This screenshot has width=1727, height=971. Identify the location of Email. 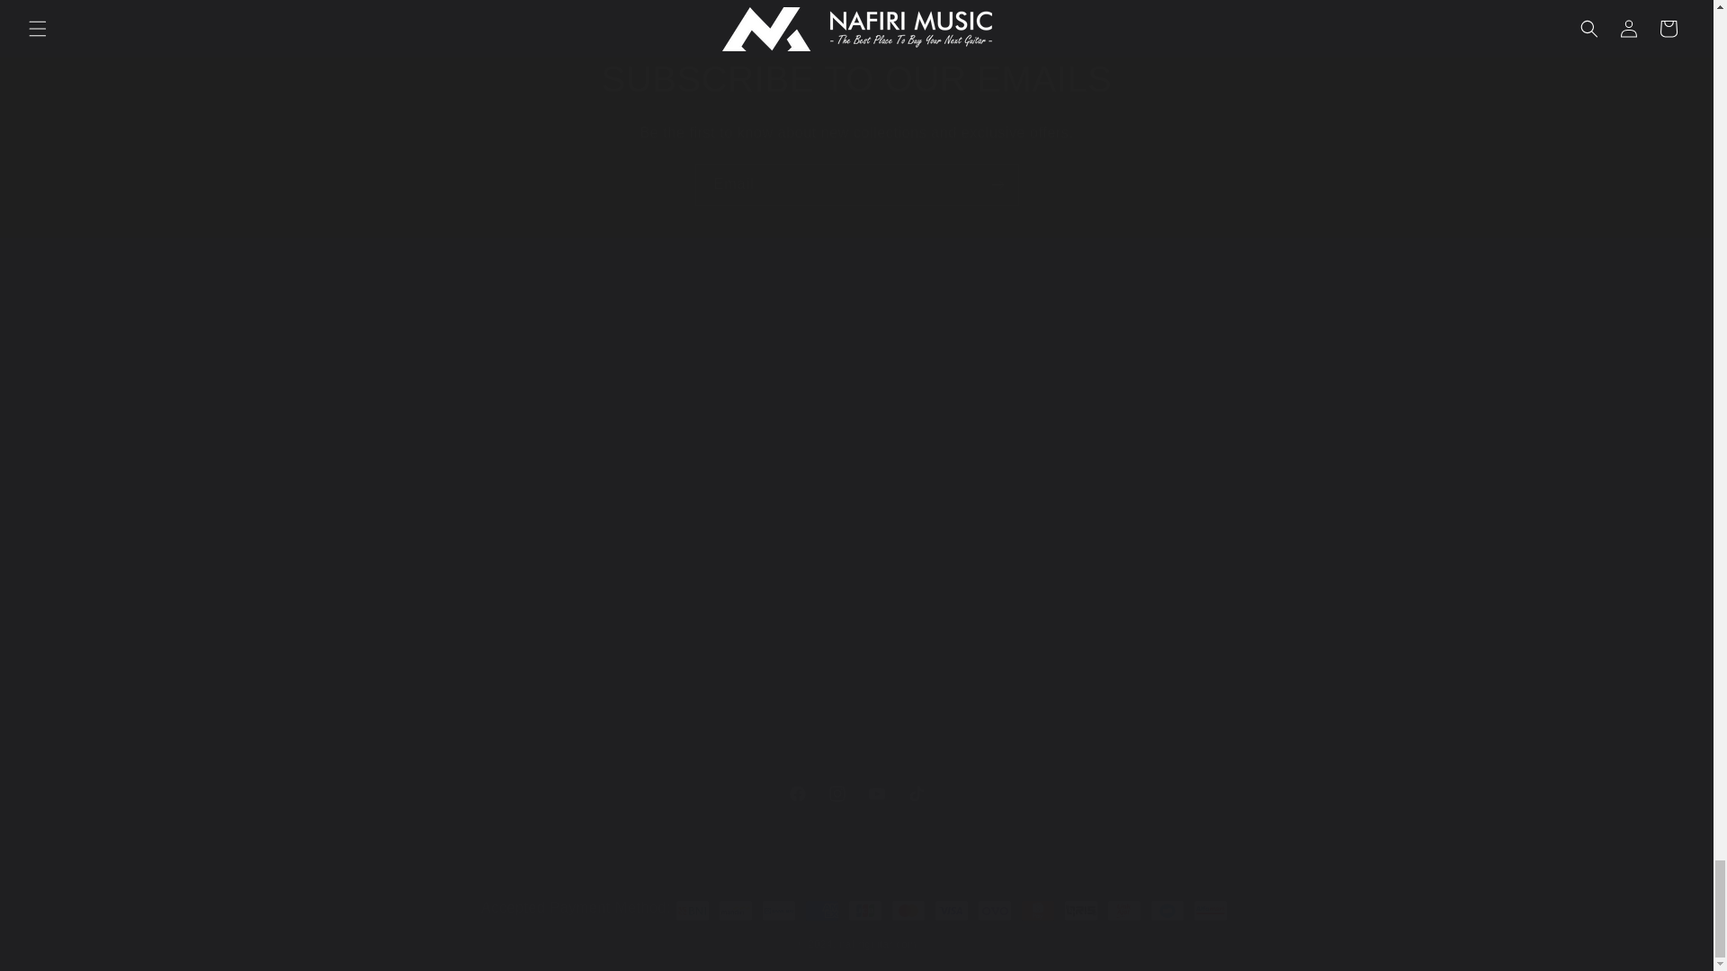
(514, 694).